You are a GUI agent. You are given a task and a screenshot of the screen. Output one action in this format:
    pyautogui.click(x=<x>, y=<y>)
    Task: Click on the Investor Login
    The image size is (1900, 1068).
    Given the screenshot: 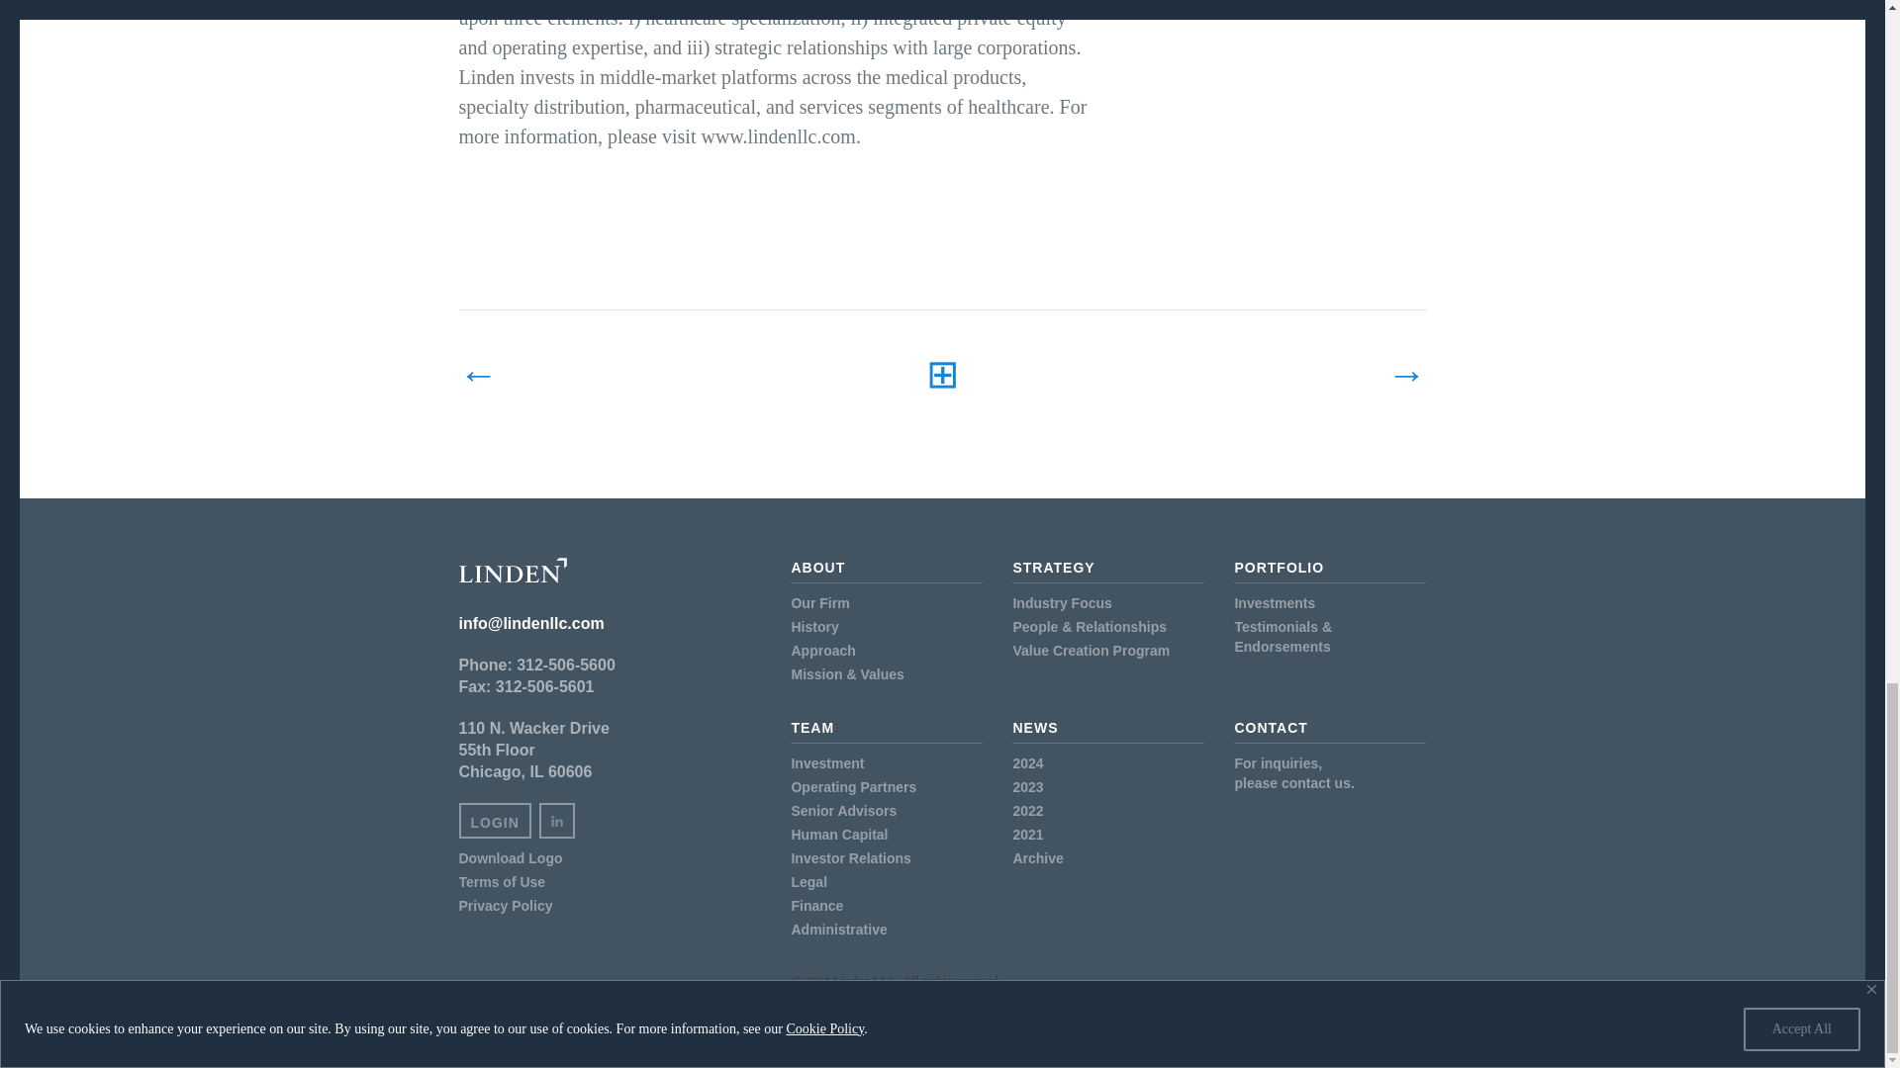 What is the action you would take?
    pyautogui.click(x=495, y=821)
    